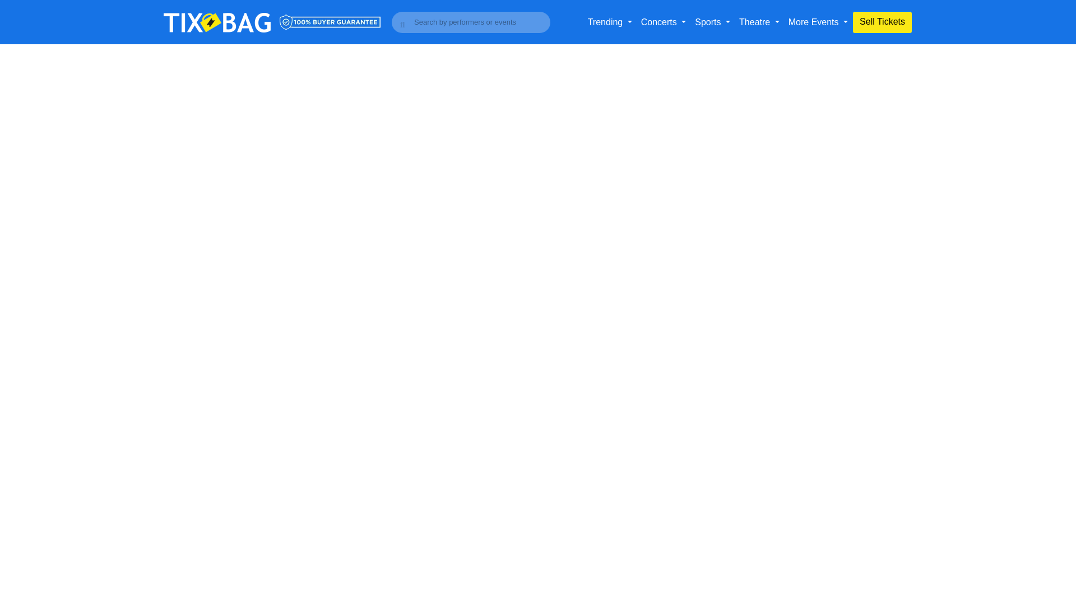  I want to click on Best Way To Sell Tickets Online For Free, so click(882, 22).